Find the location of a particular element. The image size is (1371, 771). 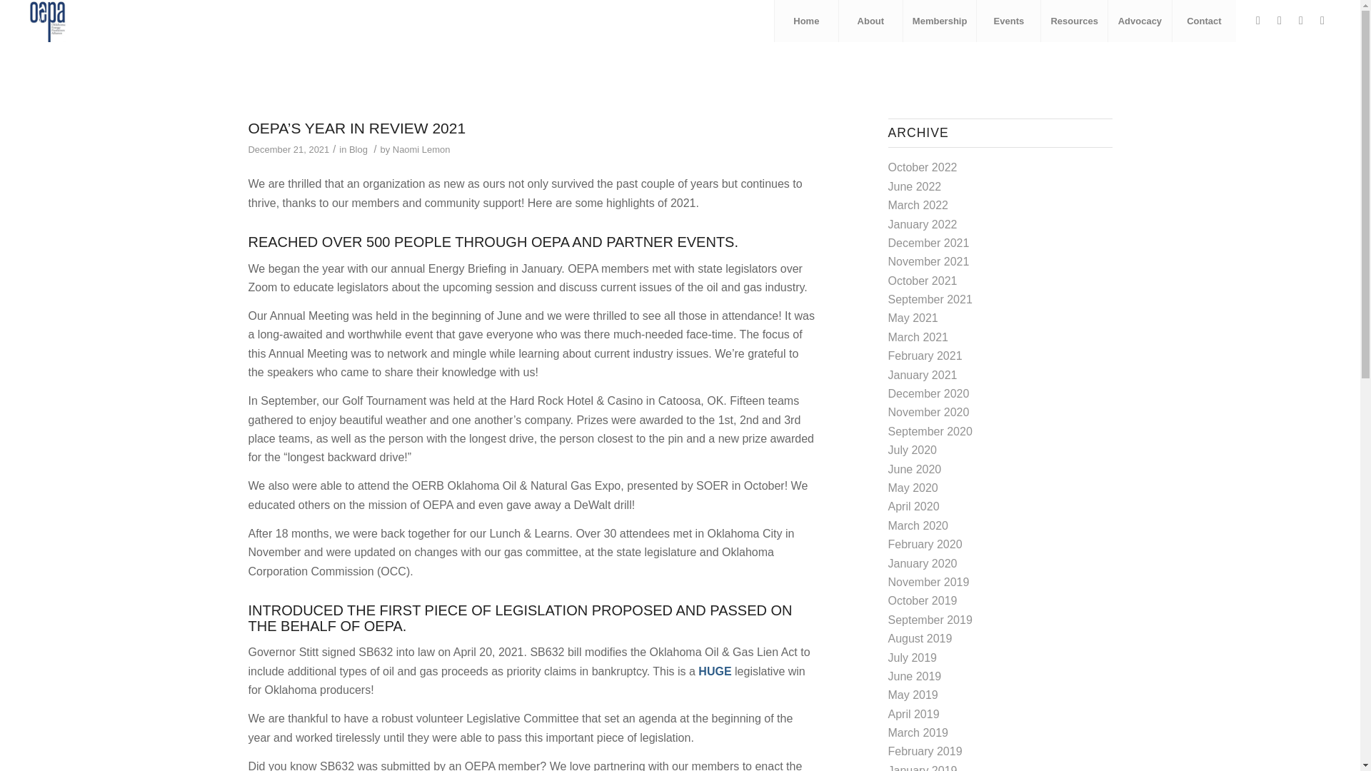

Home is located at coordinates (805, 21).